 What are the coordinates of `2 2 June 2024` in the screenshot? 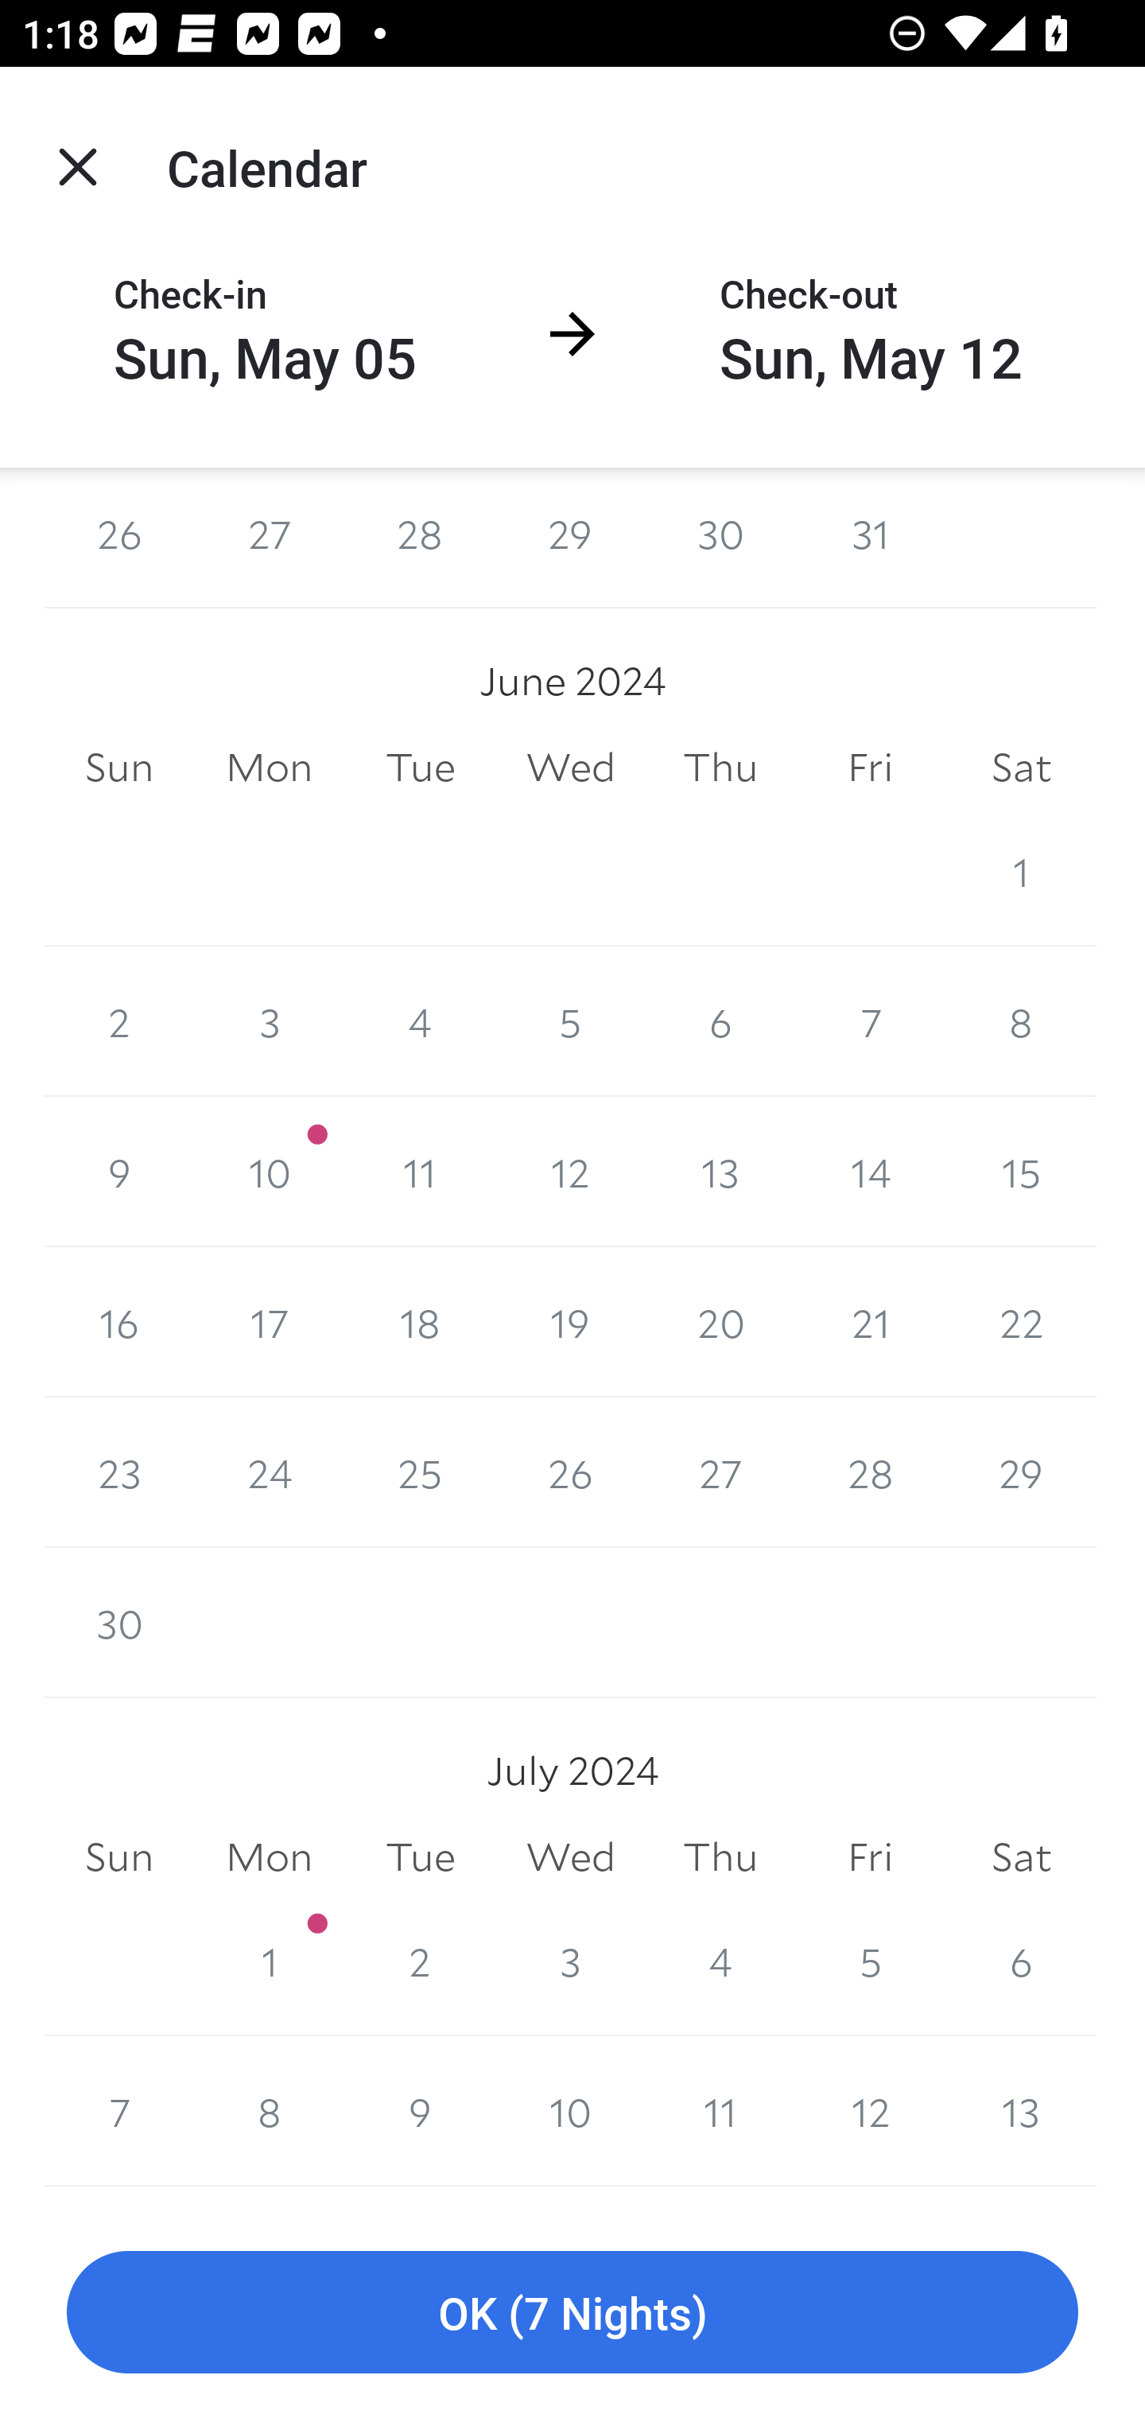 It's located at (119, 1021).